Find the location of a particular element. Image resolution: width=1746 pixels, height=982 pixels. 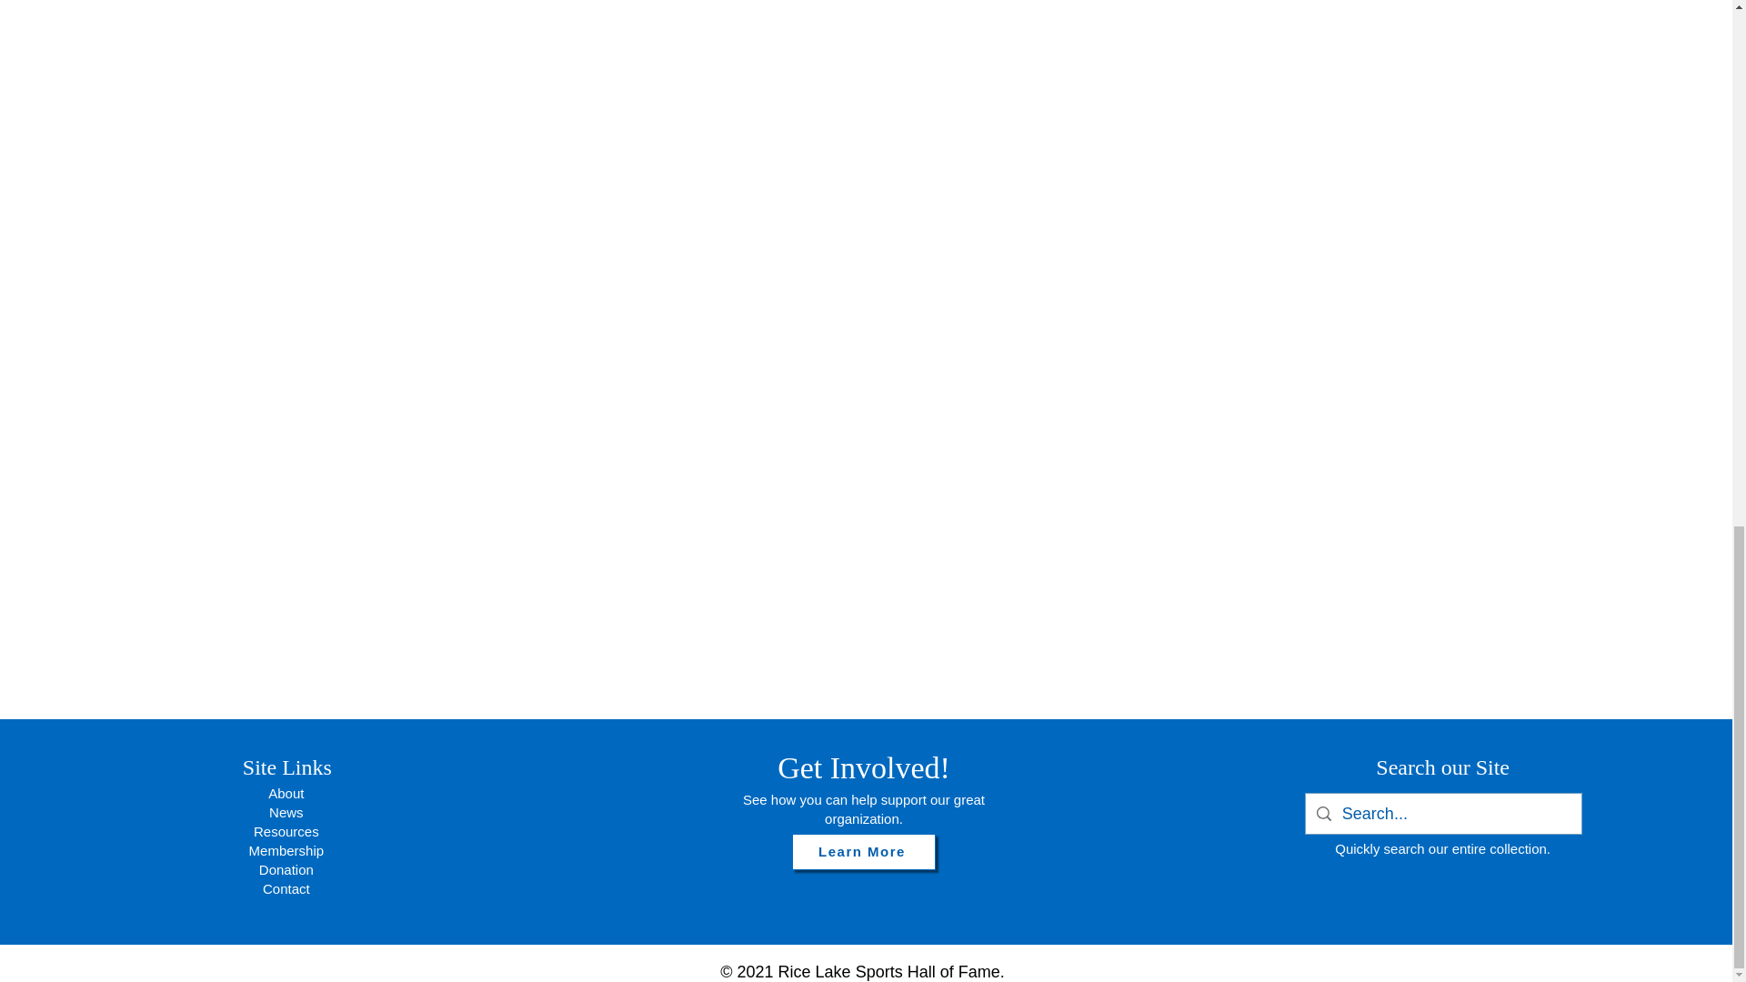

Resources is located at coordinates (286, 831).